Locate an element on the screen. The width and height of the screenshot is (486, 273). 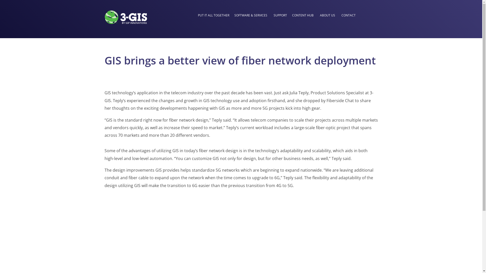
CONTACT is located at coordinates (349, 16).